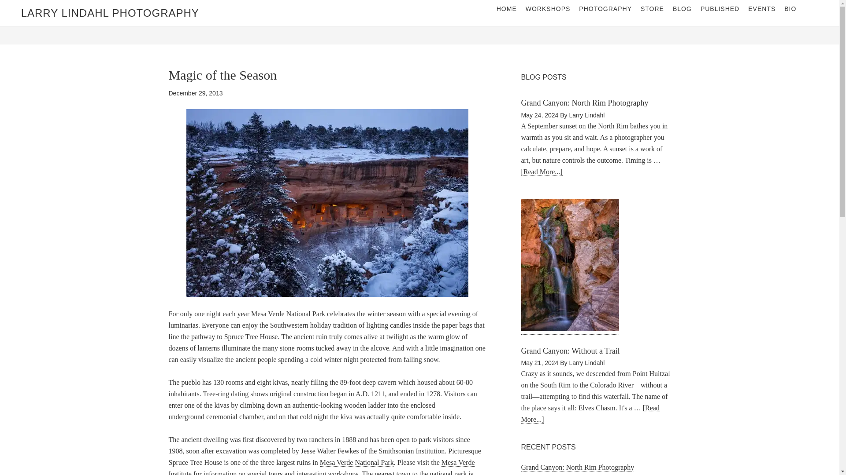  Describe the element at coordinates (586, 115) in the screenshot. I see `Larry Lindahl` at that location.